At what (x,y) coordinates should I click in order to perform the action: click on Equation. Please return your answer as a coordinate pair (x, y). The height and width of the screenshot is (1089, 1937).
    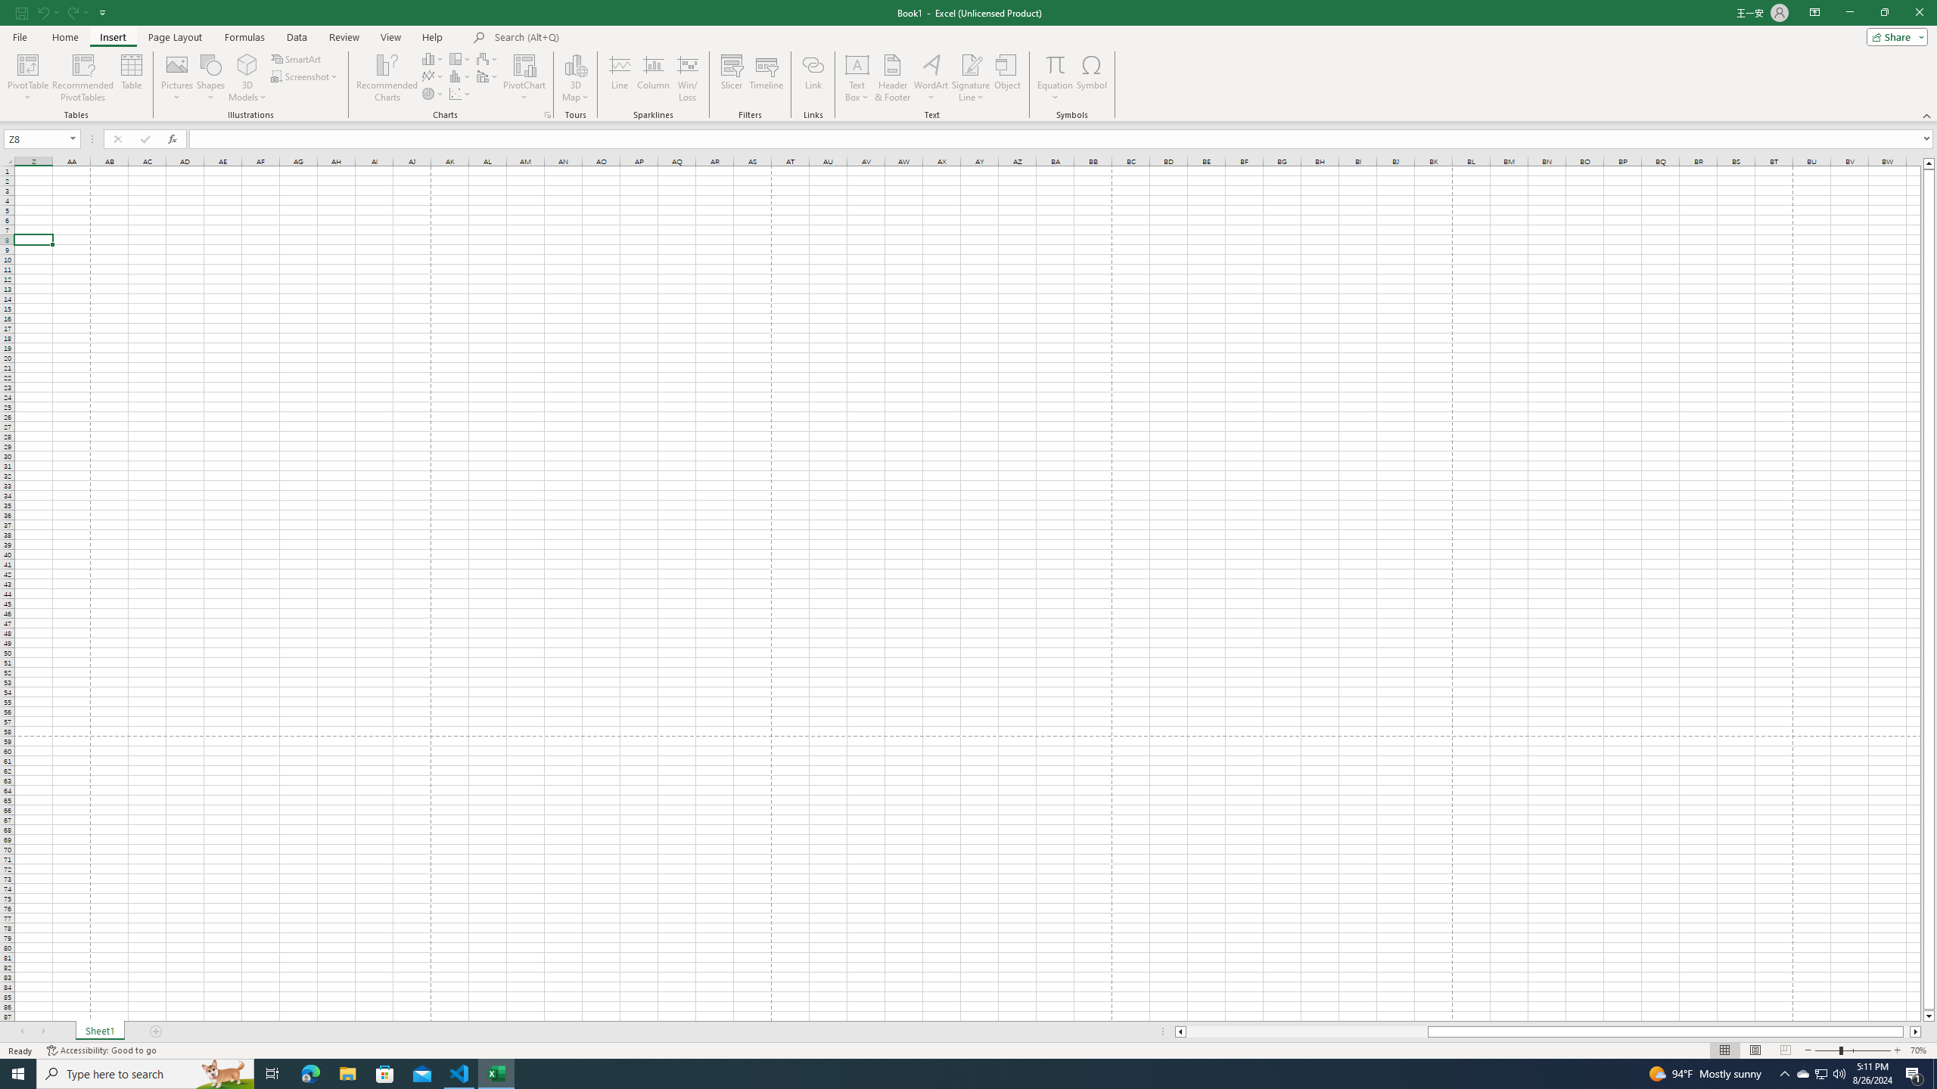
    Looking at the image, I should click on (1055, 78).